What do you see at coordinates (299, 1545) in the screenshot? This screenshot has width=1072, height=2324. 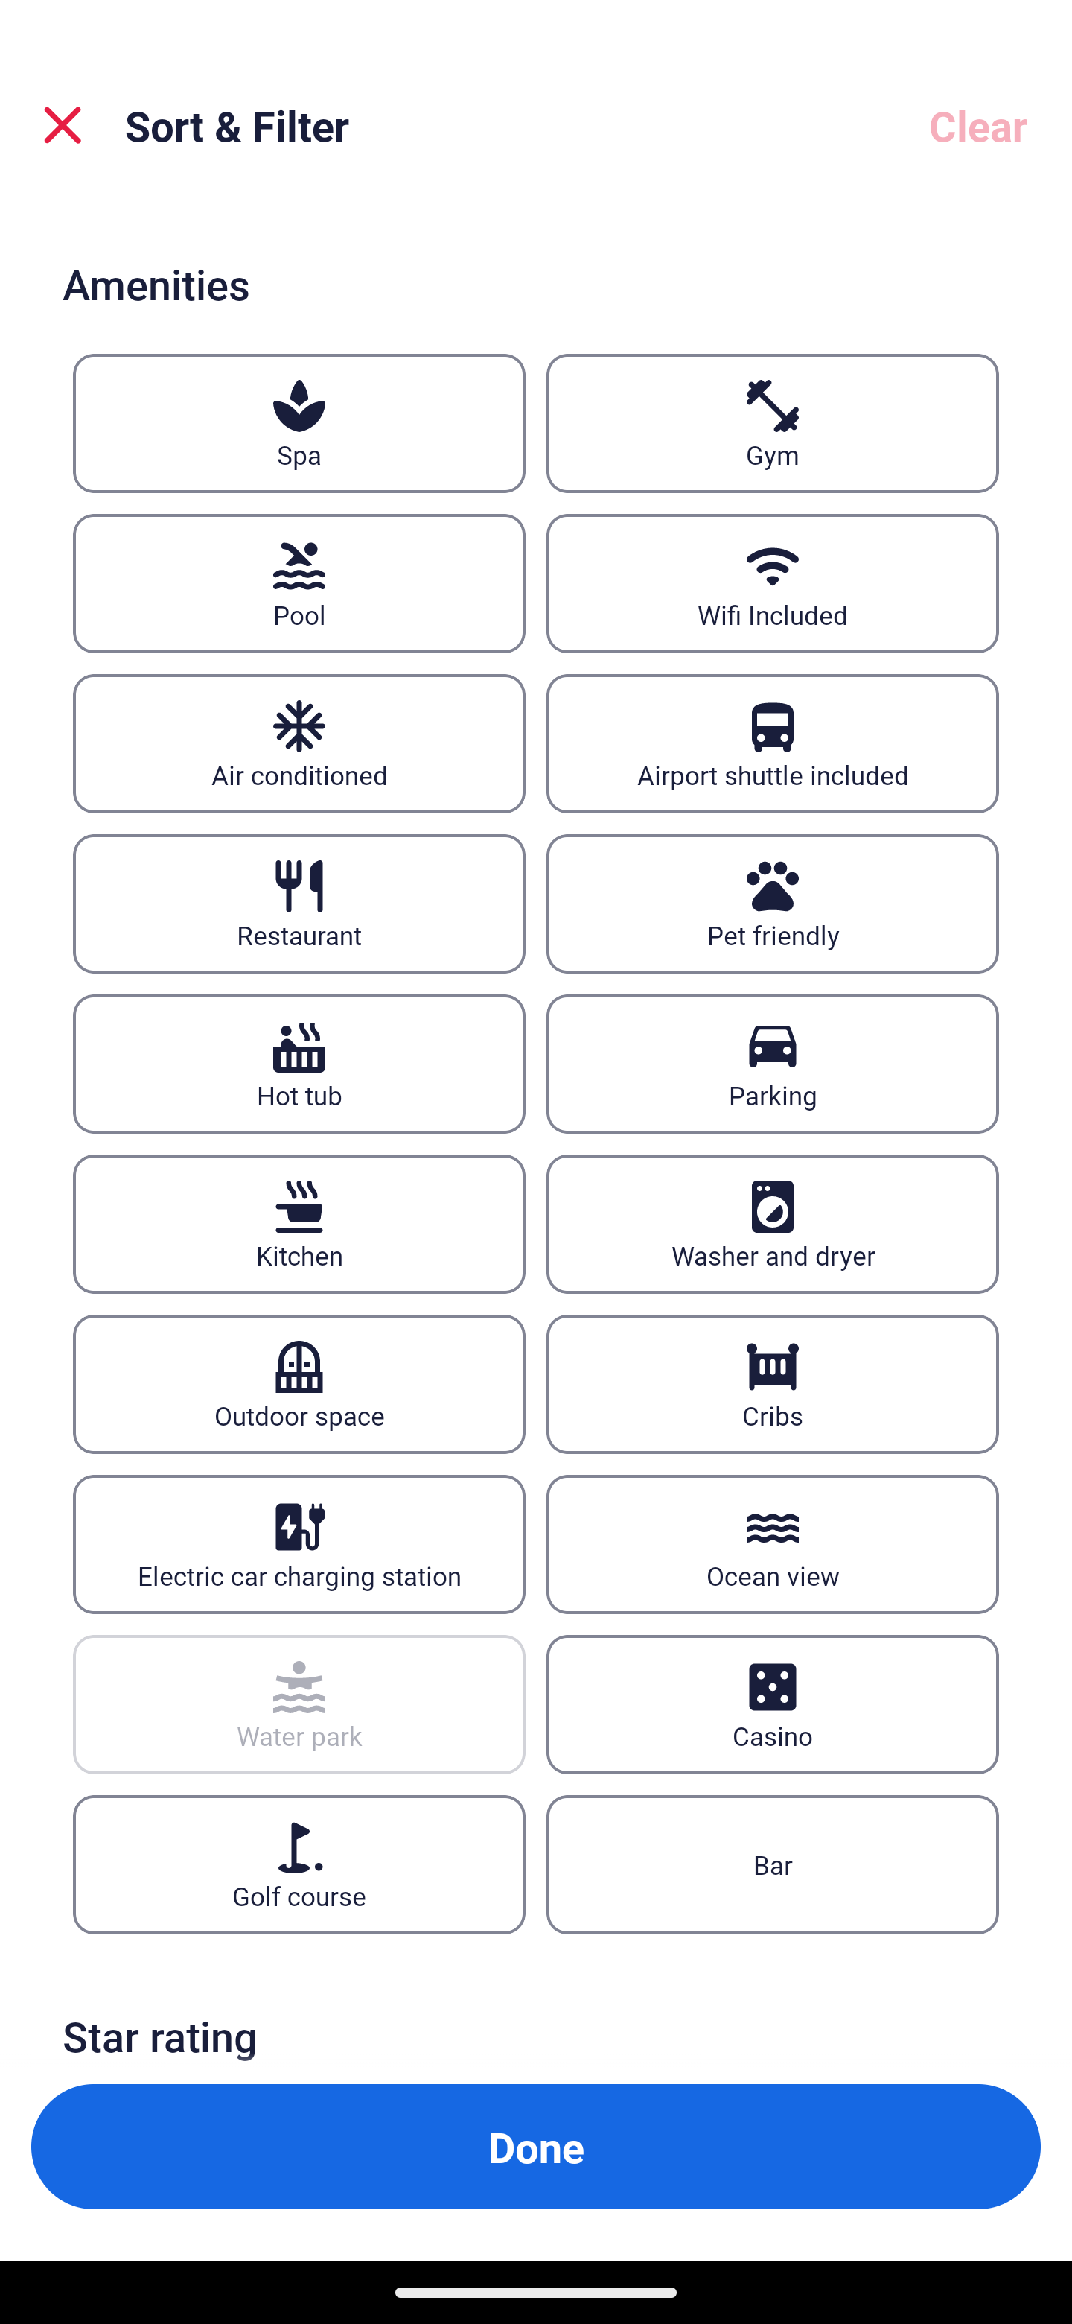 I see `Electric car charging station` at bounding box center [299, 1545].